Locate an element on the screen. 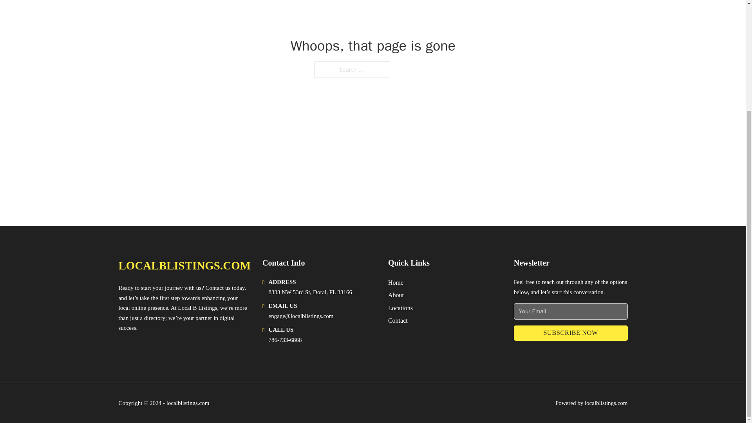 This screenshot has width=752, height=423. Contact is located at coordinates (398, 320).